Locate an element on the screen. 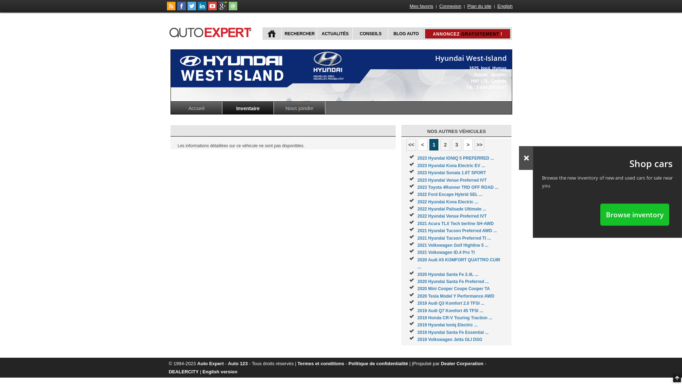 This screenshot has width=682, height=384. 2019 Hyundai Santa Fe Essential ... is located at coordinates (453, 332).